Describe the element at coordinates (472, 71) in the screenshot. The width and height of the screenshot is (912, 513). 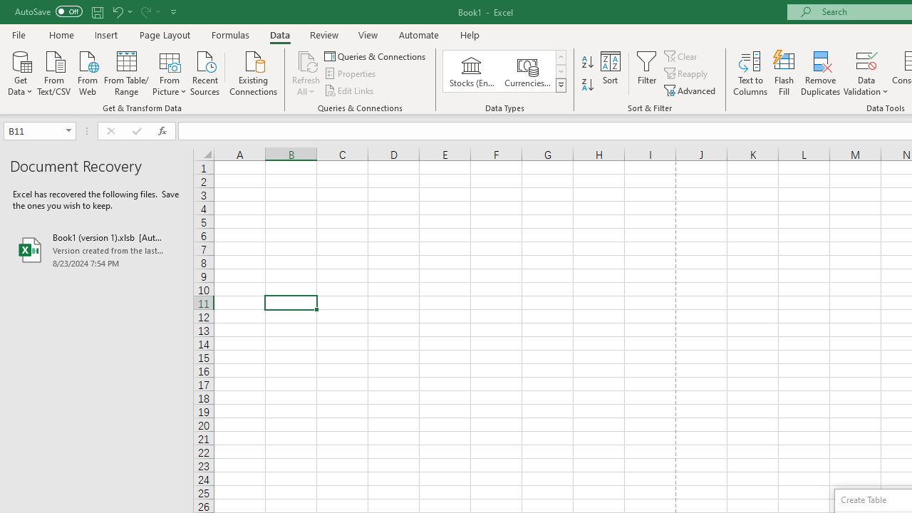
I see `Stocks (English)` at that location.